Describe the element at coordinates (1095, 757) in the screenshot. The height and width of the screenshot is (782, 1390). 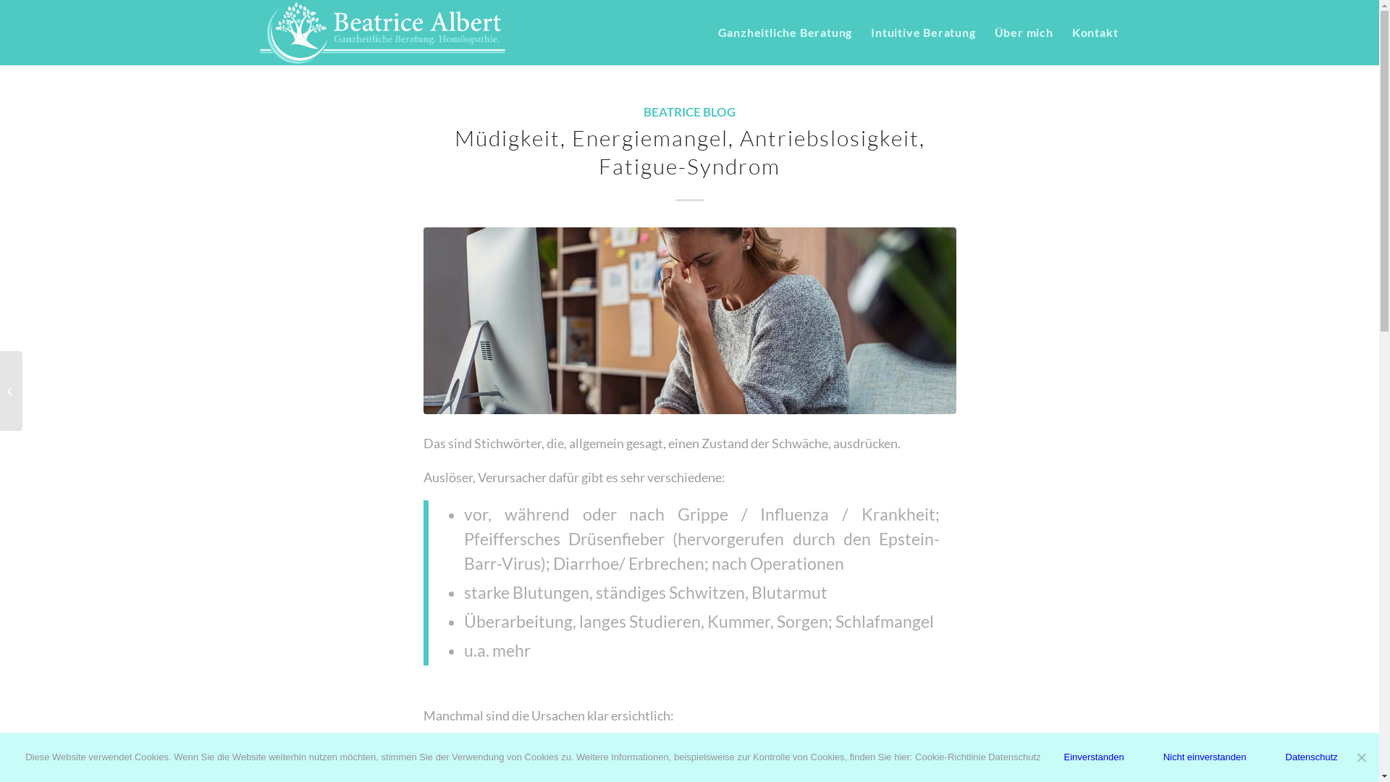
I see `Einverstanden` at that location.